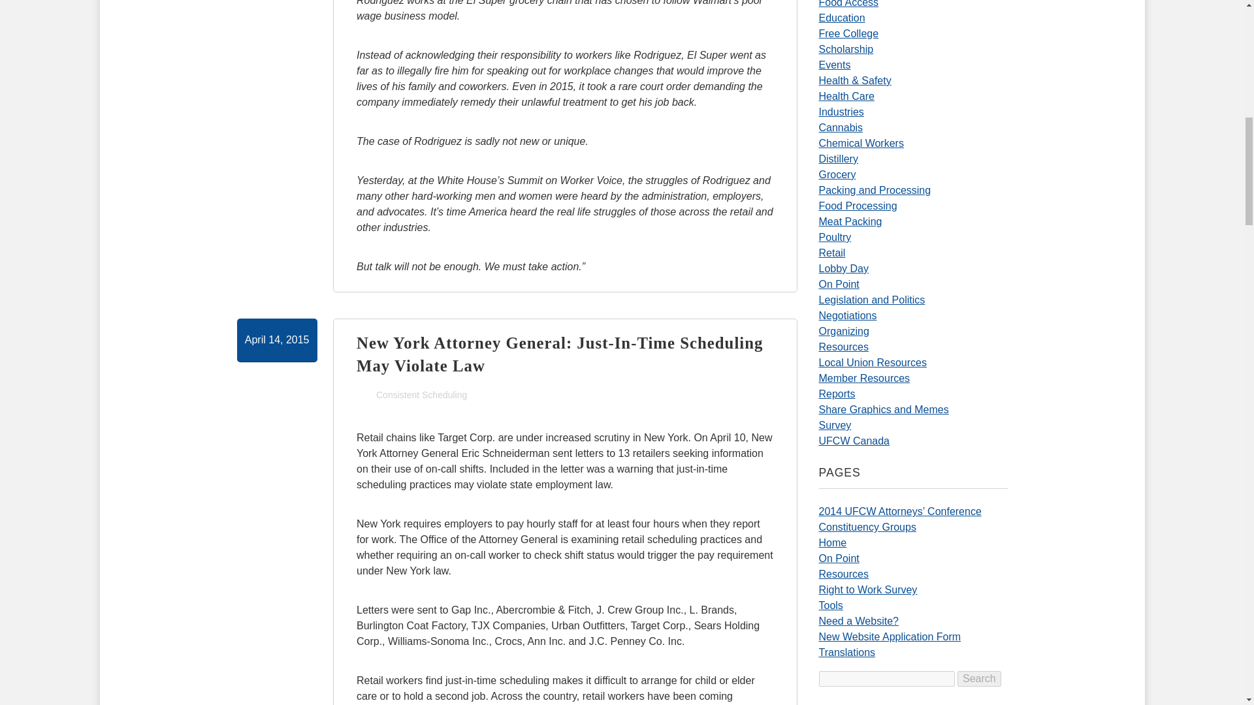 This screenshot has width=1254, height=705. I want to click on Scholarship, so click(846, 49).